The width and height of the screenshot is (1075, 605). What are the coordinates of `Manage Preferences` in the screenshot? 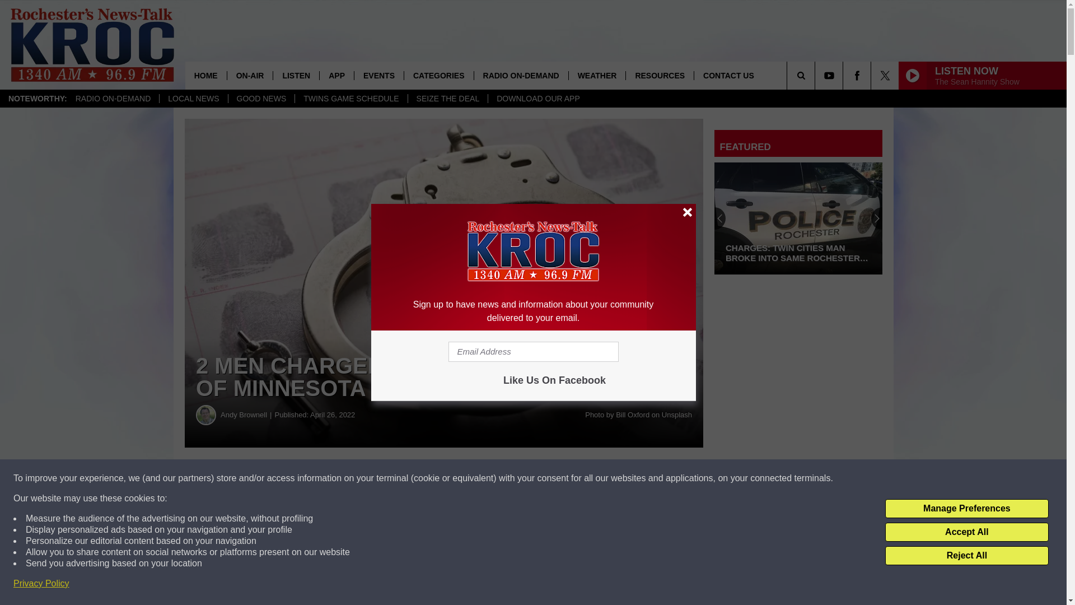 It's located at (966, 509).